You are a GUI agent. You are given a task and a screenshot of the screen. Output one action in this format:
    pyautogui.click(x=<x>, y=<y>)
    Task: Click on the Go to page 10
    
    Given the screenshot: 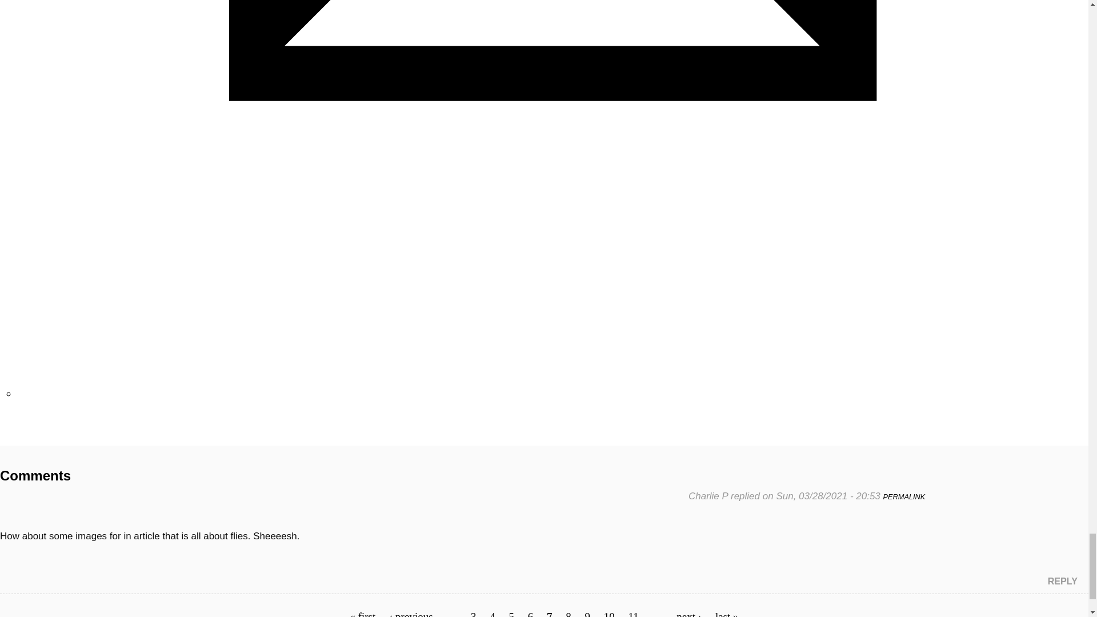 What is the action you would take?
    pyautogui.click(x=609, y=614)
    